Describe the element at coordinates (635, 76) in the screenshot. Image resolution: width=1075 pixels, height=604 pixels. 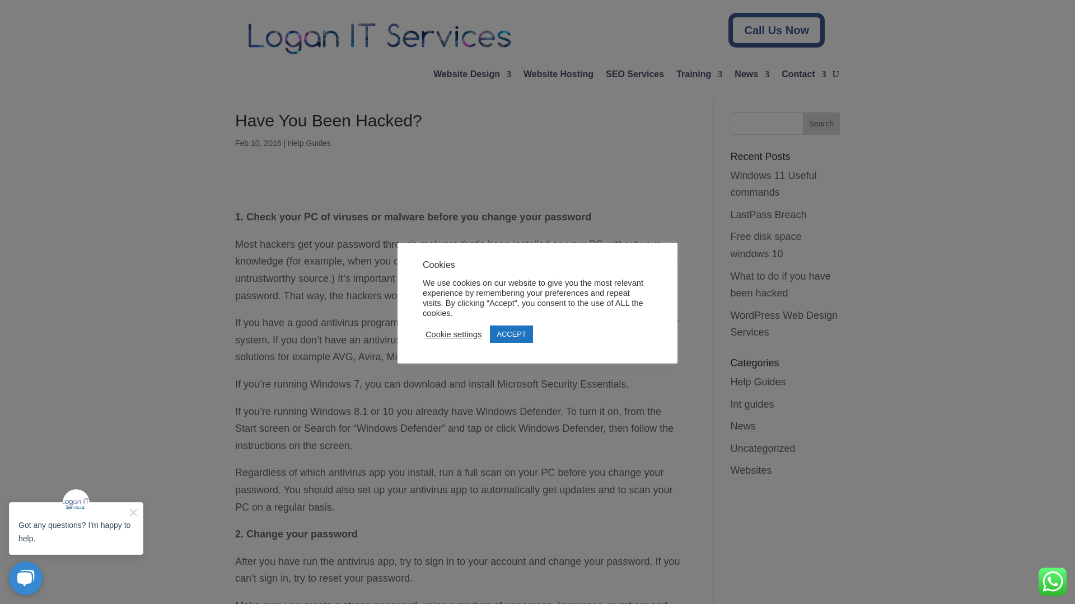
I see `SEO Services` at that location.